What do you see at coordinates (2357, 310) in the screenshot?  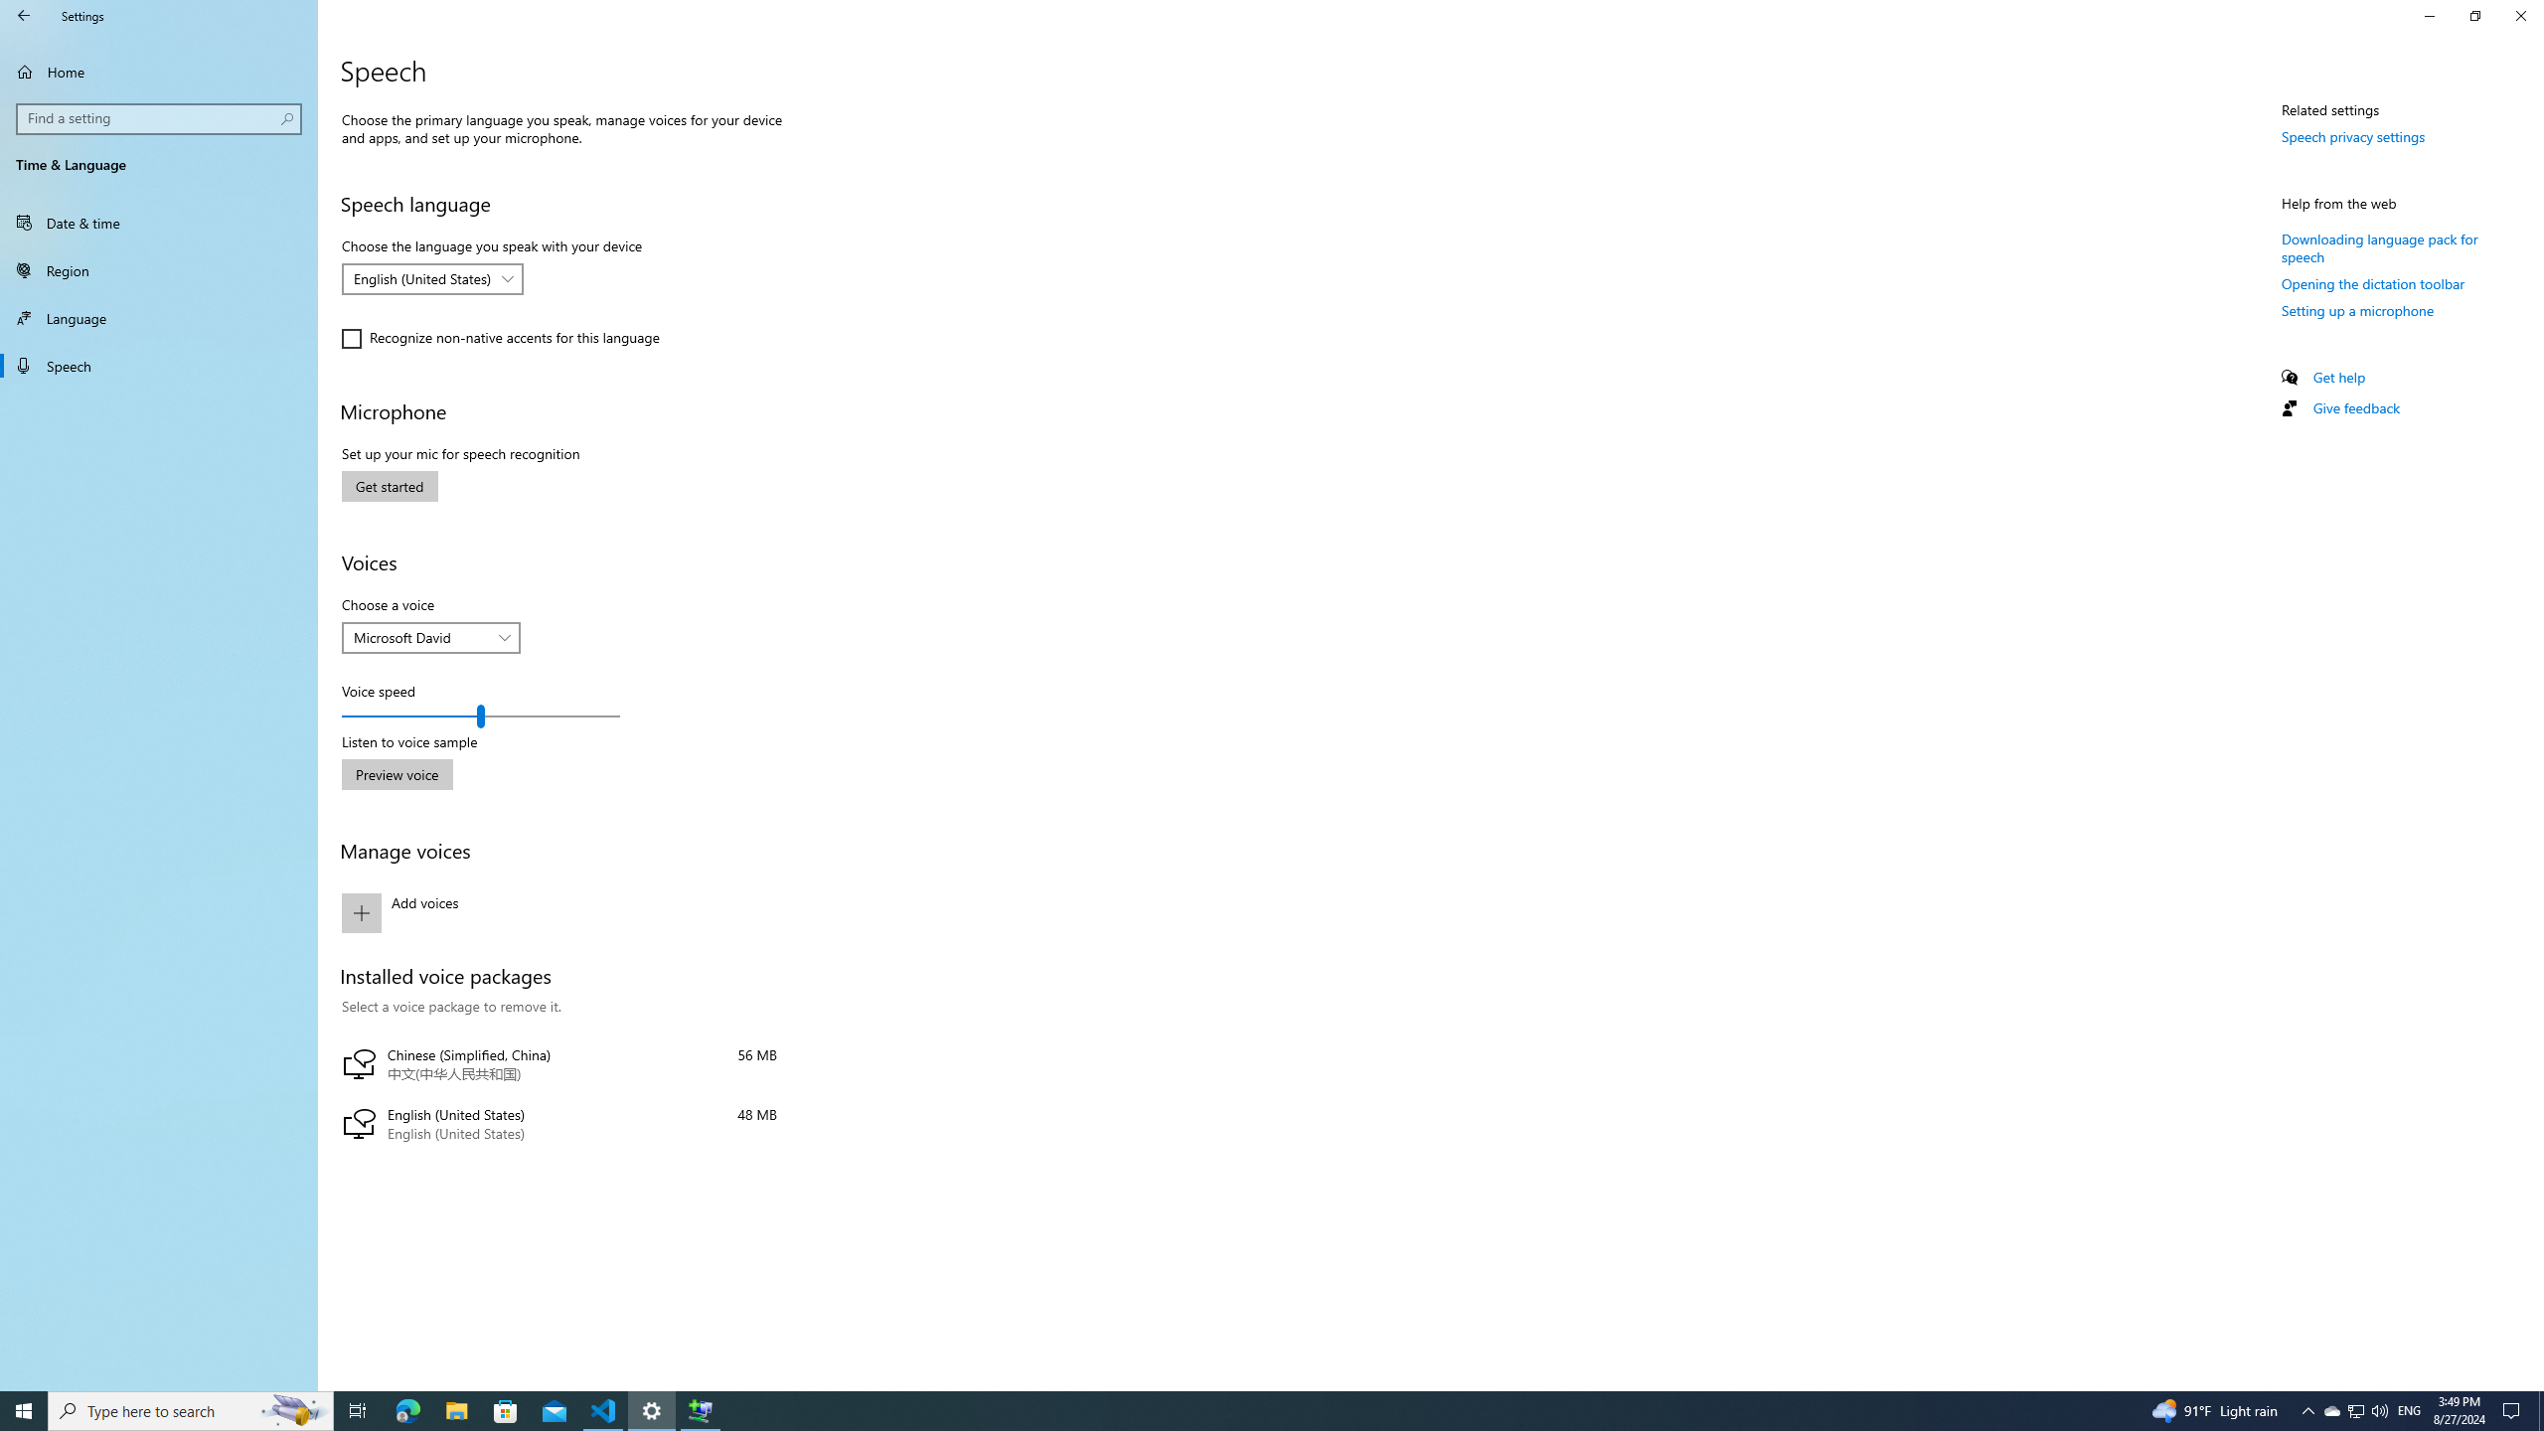 I see `Setting up a microphone` at bounding box center [2357, 310].